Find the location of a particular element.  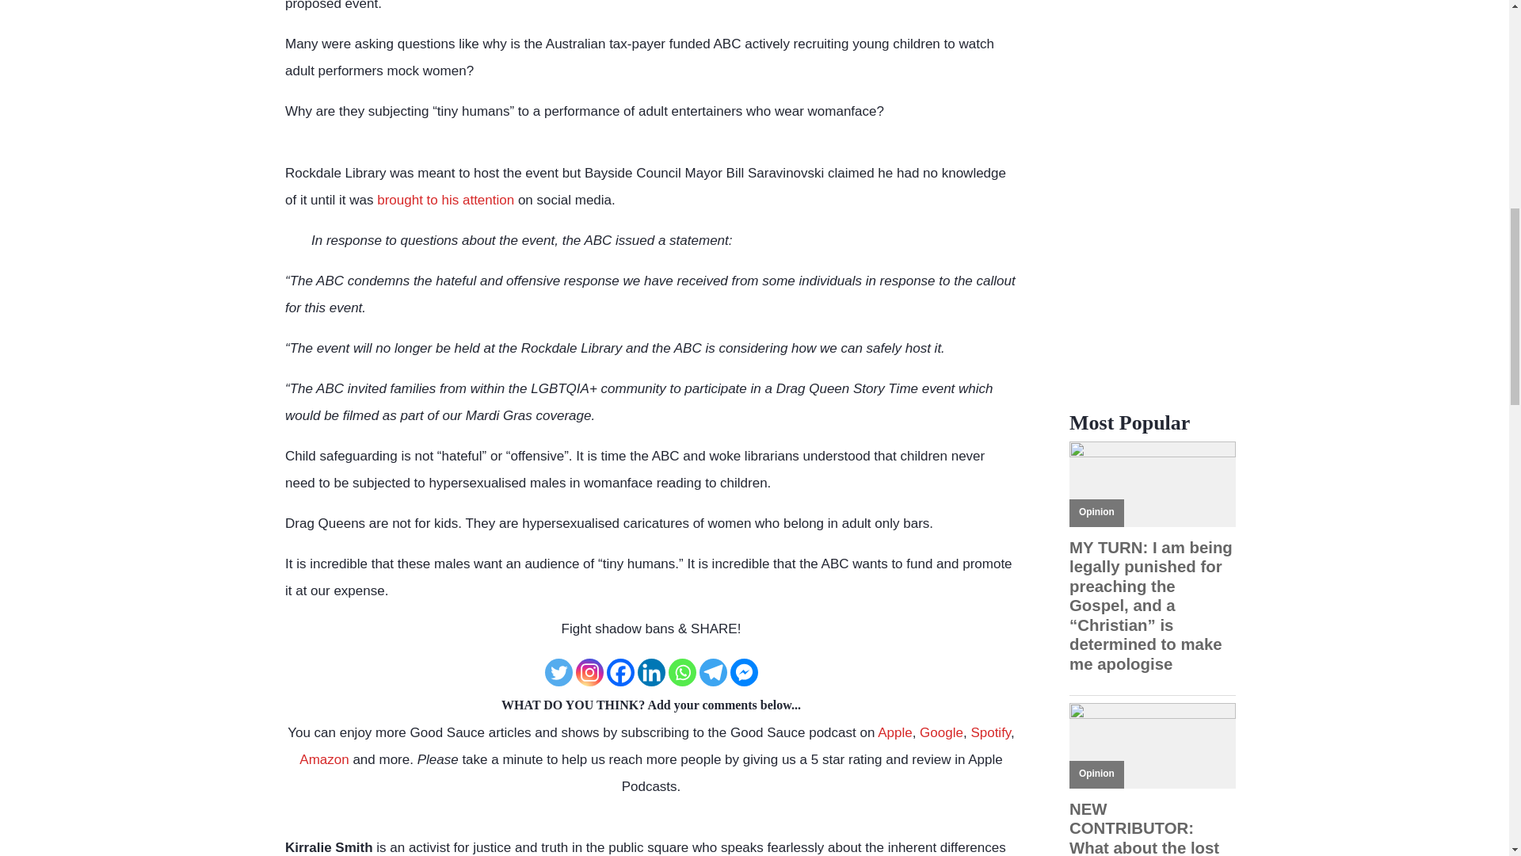

Apple is located at coordinates (894, 732).